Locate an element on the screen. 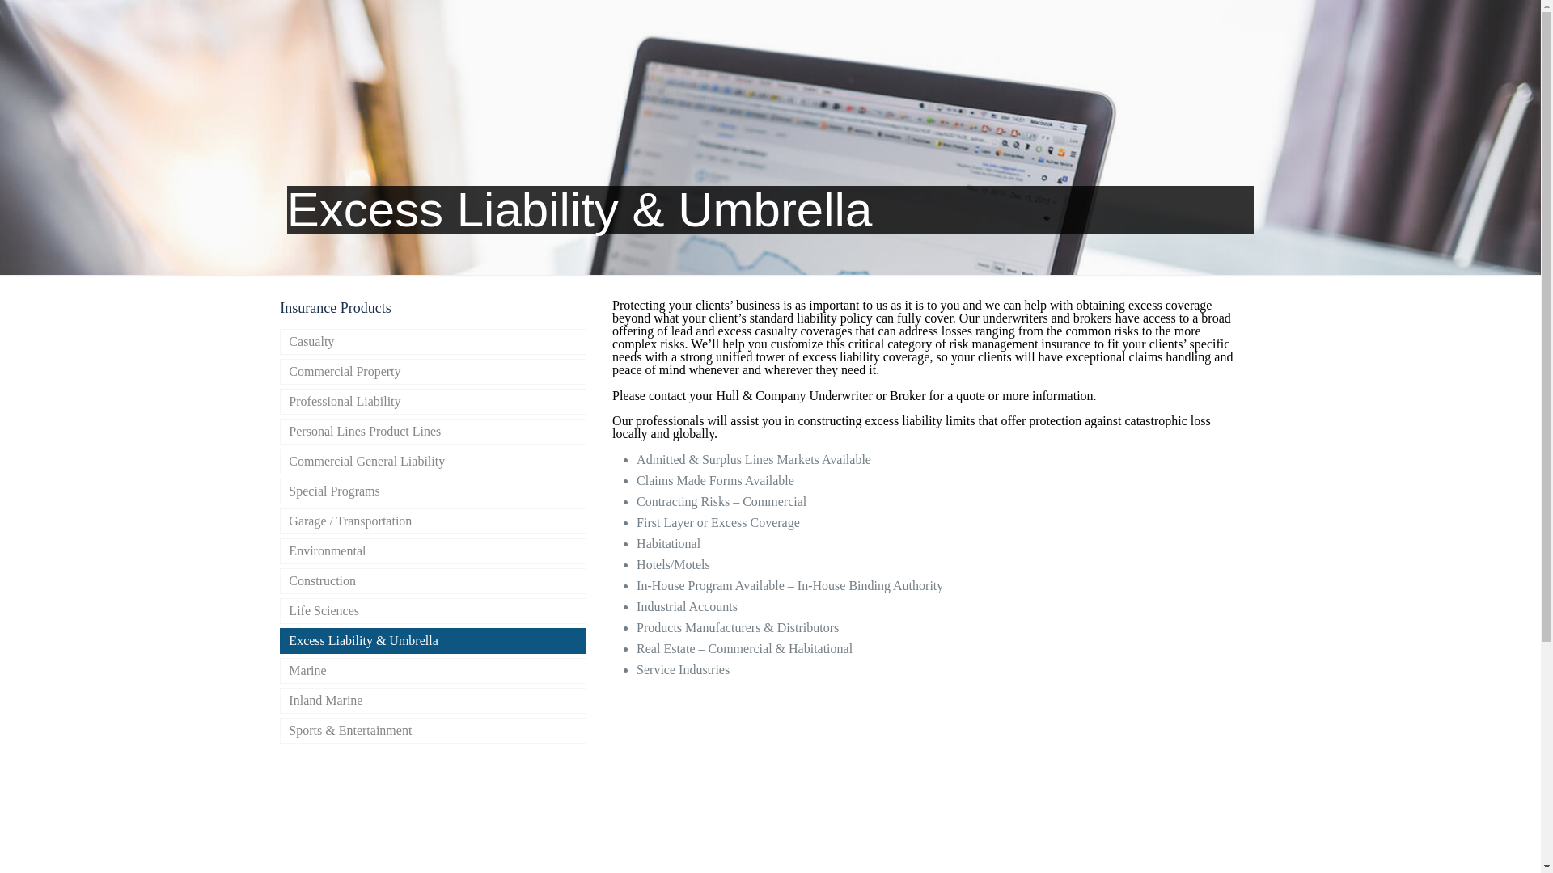 This screenshot has width=1553, height=873. Professional Liability is located at coordinates (433, 401).